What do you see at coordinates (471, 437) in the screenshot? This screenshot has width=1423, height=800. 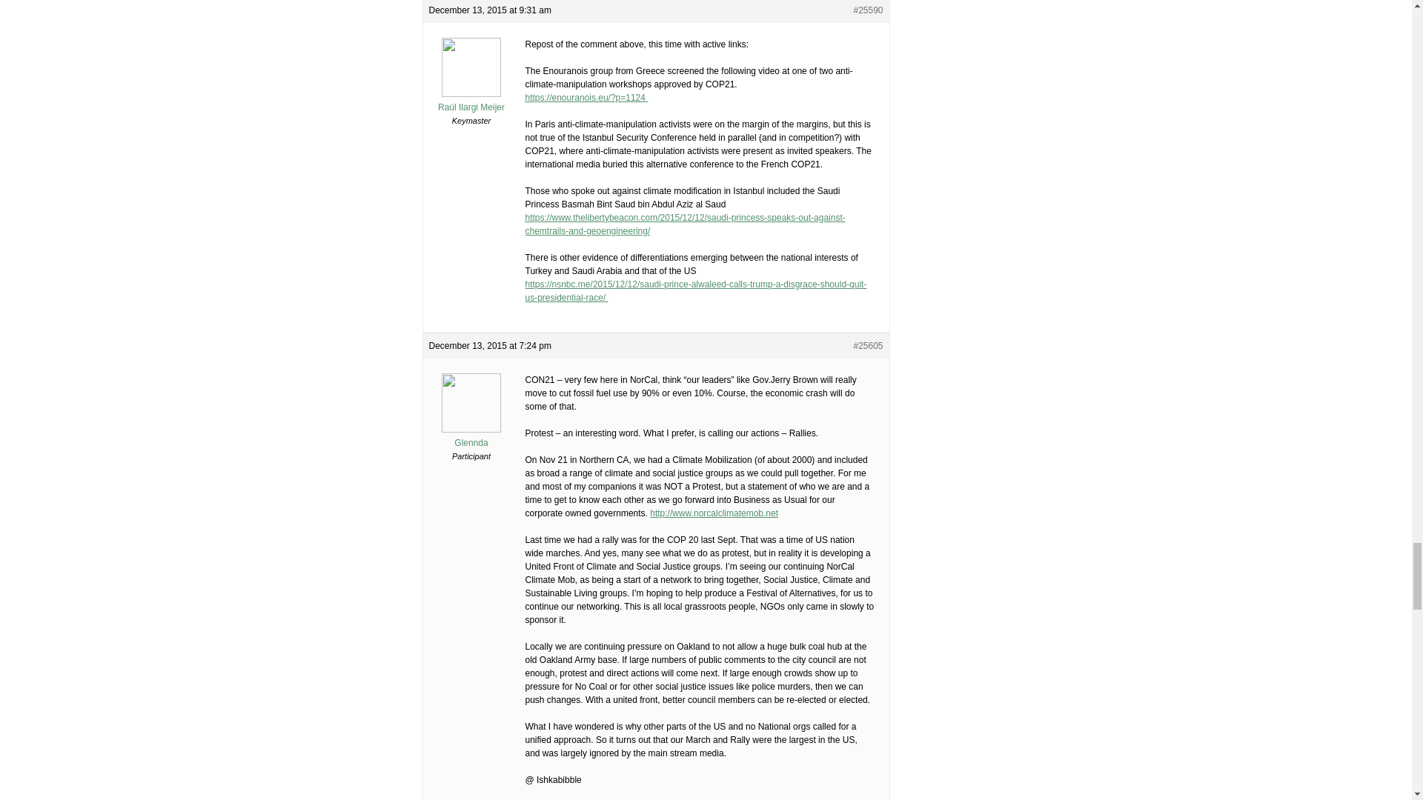 I see `View Glennda's profile` at bounding box center [471, 437].